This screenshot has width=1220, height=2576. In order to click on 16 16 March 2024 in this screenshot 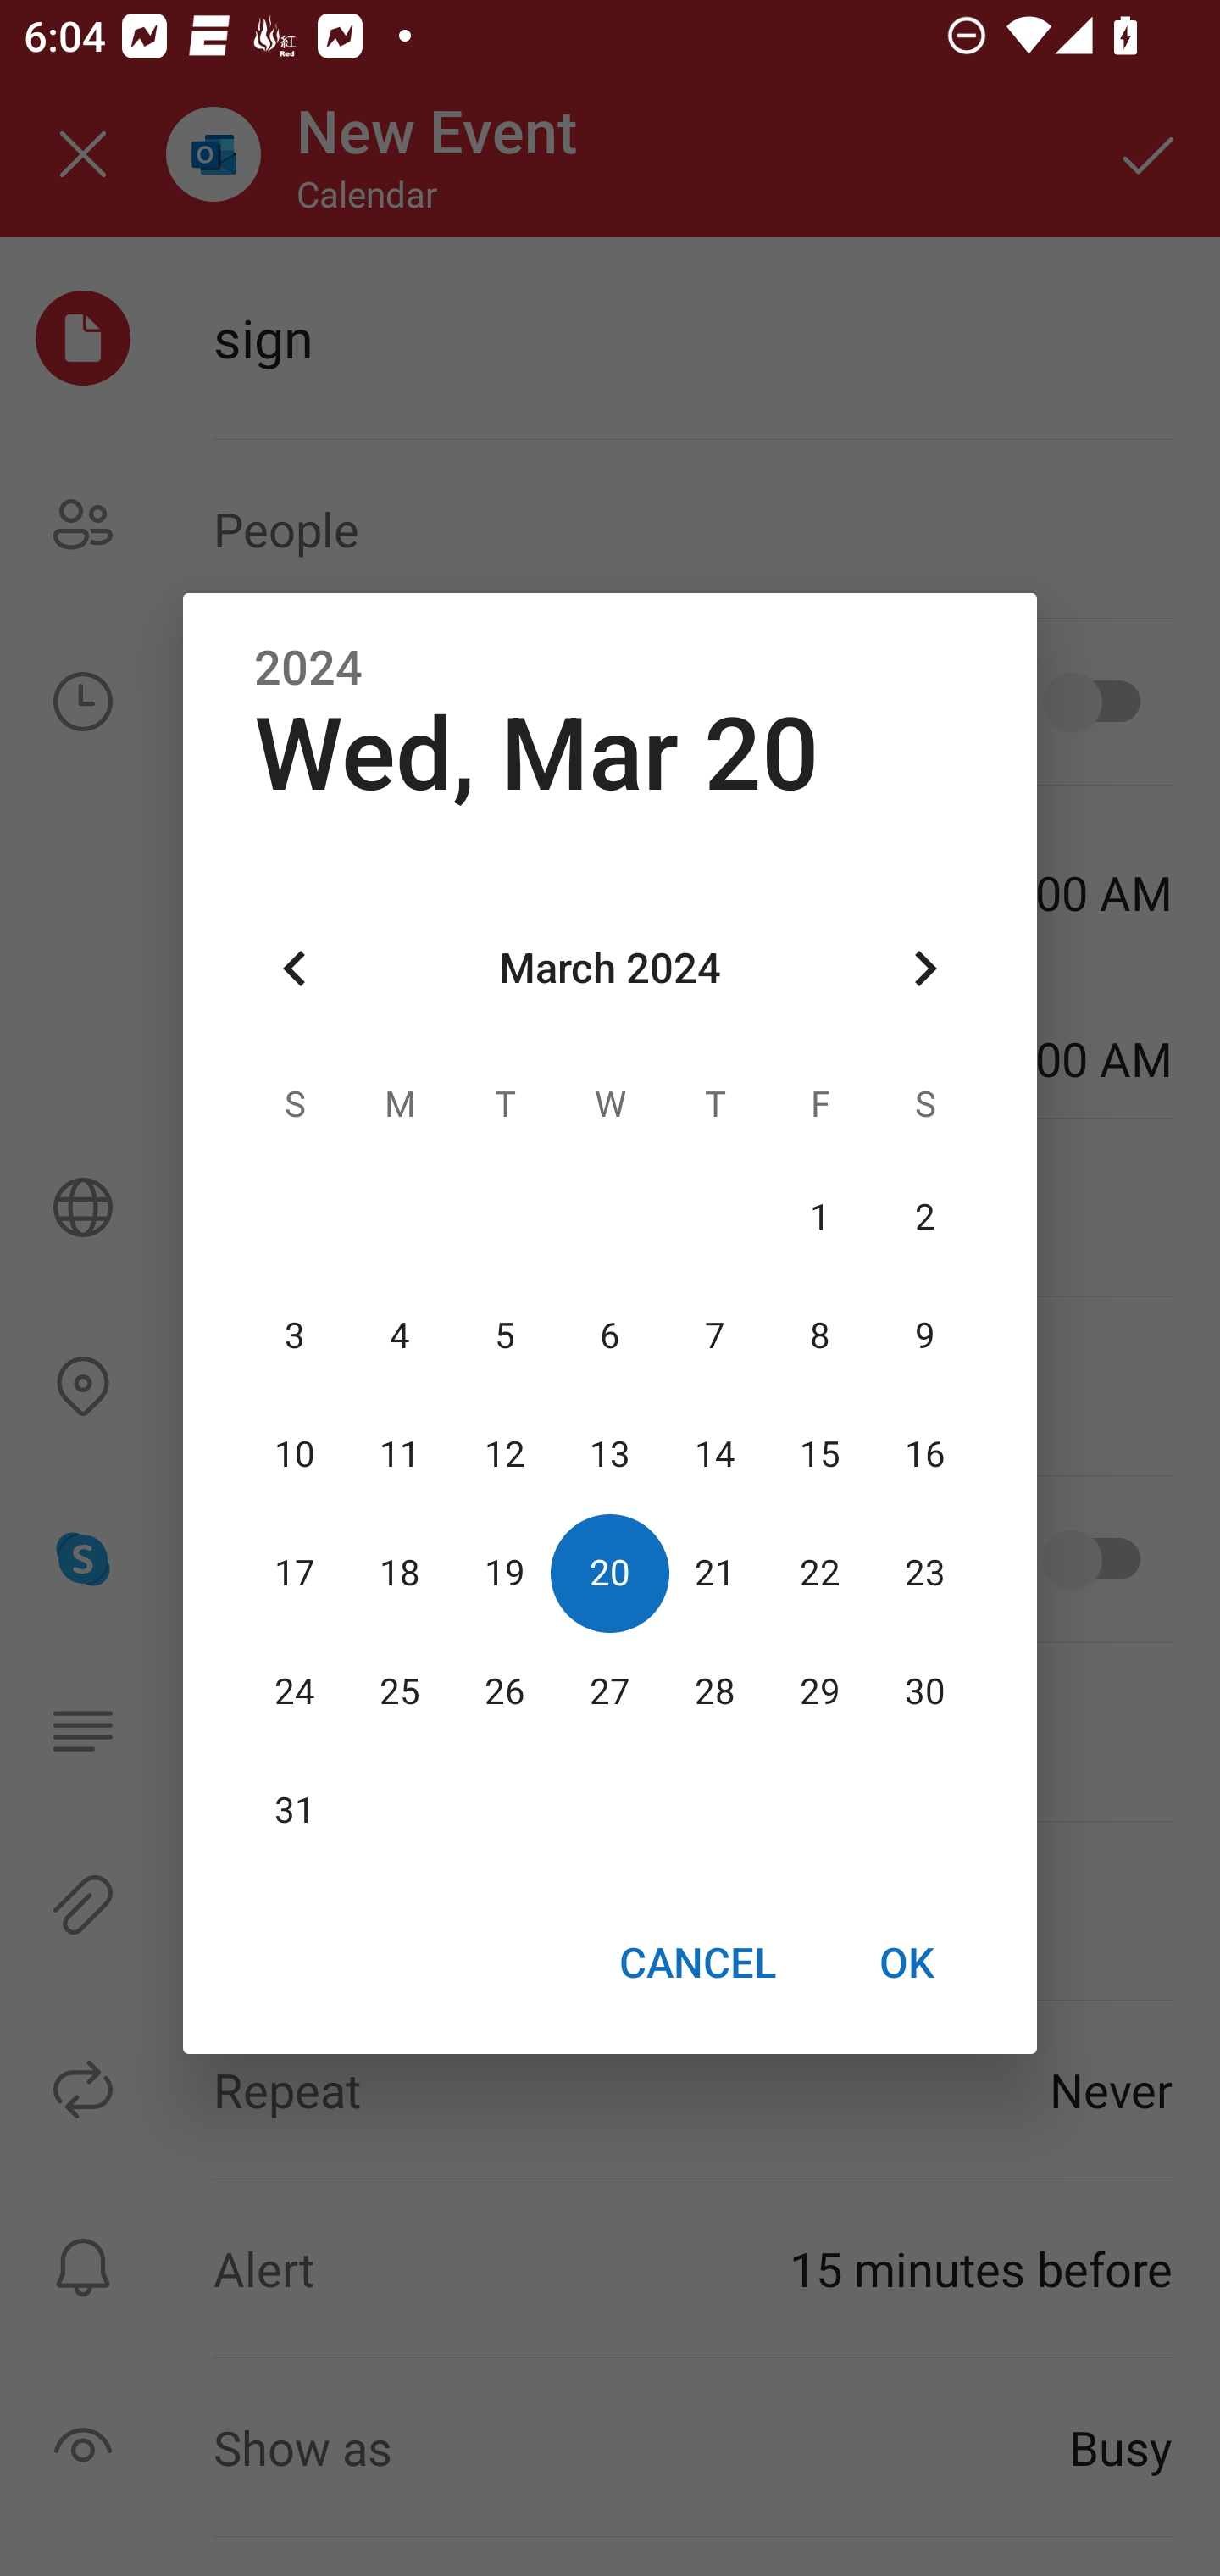, I will do `click(924, 1455)`.